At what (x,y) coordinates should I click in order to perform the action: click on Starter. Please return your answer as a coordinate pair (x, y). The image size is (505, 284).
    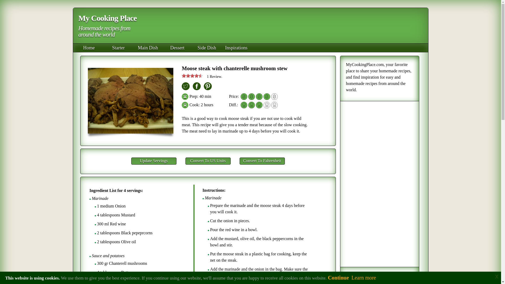
    Looking at the image, I should click on (118, 48).